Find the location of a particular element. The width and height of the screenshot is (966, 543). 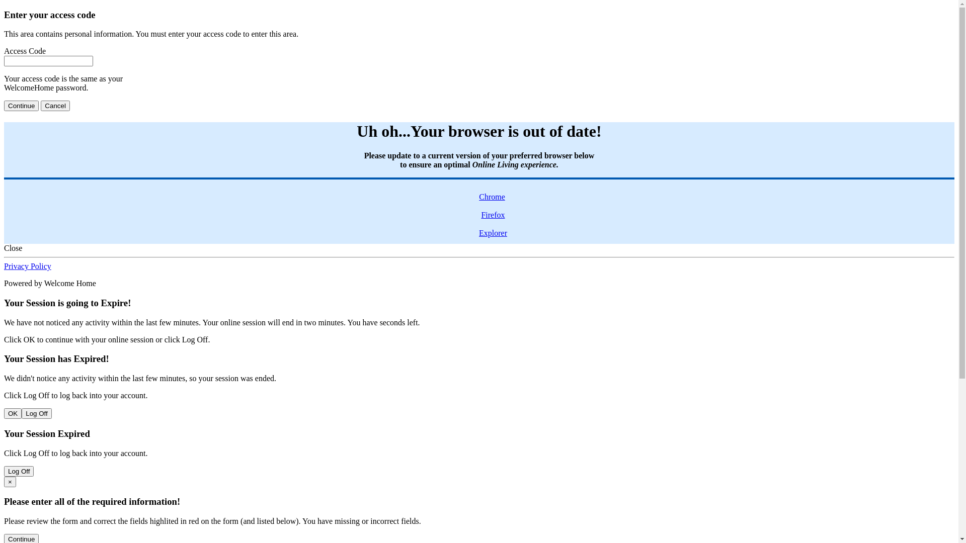

Log Off is located at coordinates (19, 472).